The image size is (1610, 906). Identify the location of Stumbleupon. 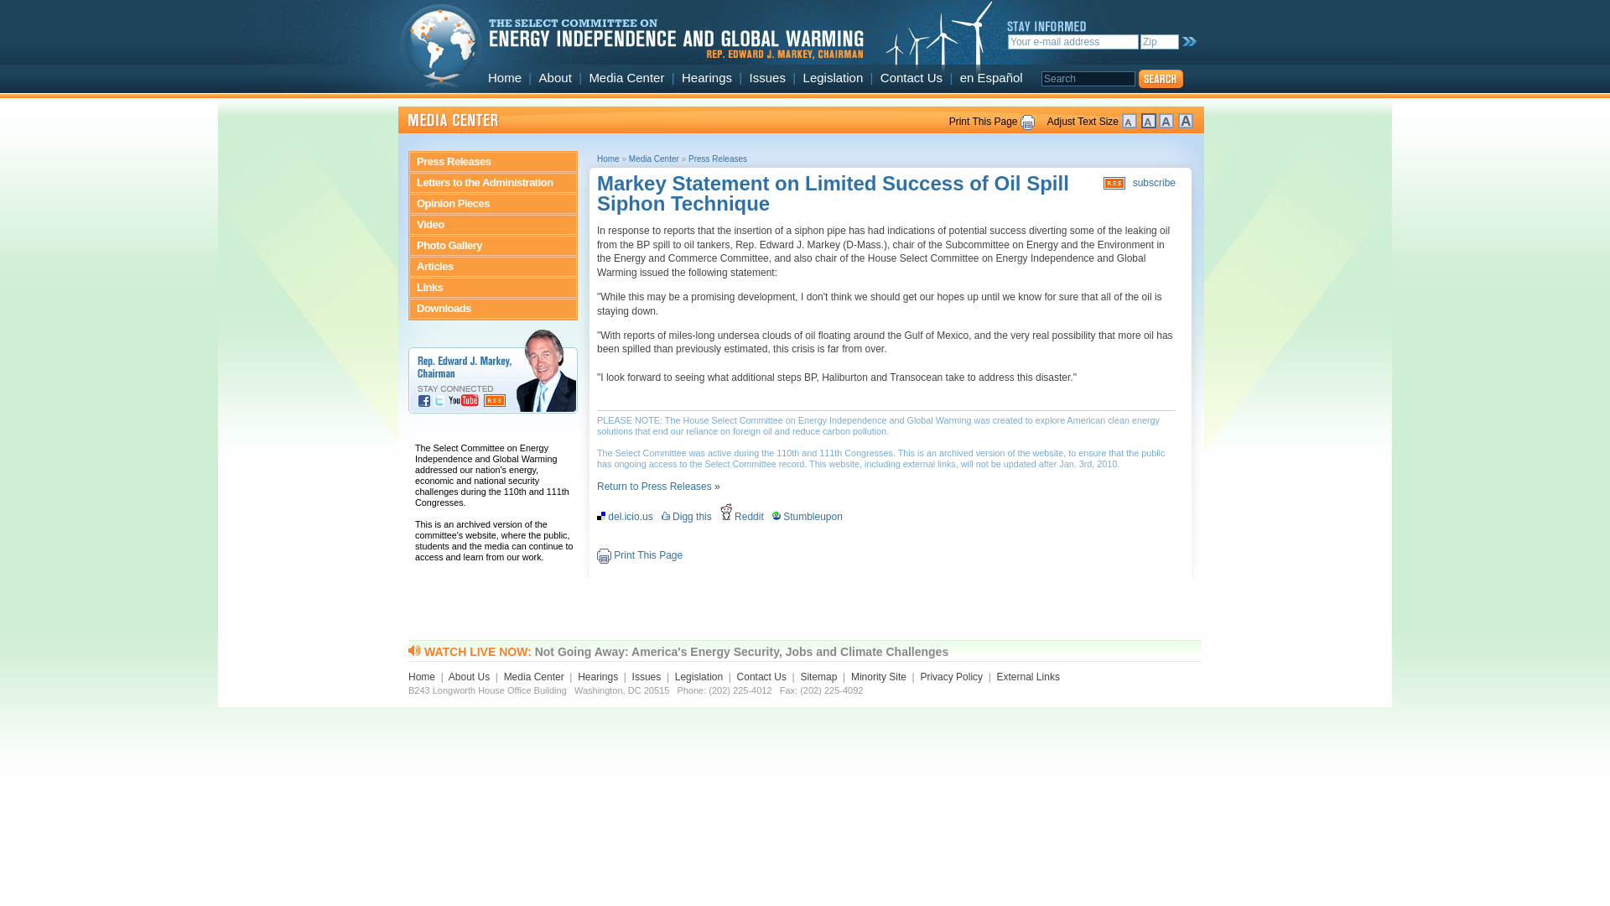
(810, 517).